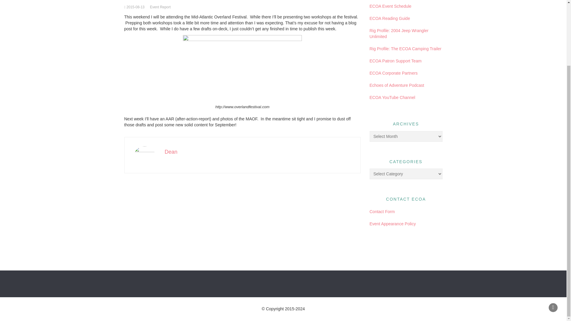  What do you see at coordinates (393, 224) in the screenshot?
I see `Event Appearance Policy` at bounding box center [393, 224].